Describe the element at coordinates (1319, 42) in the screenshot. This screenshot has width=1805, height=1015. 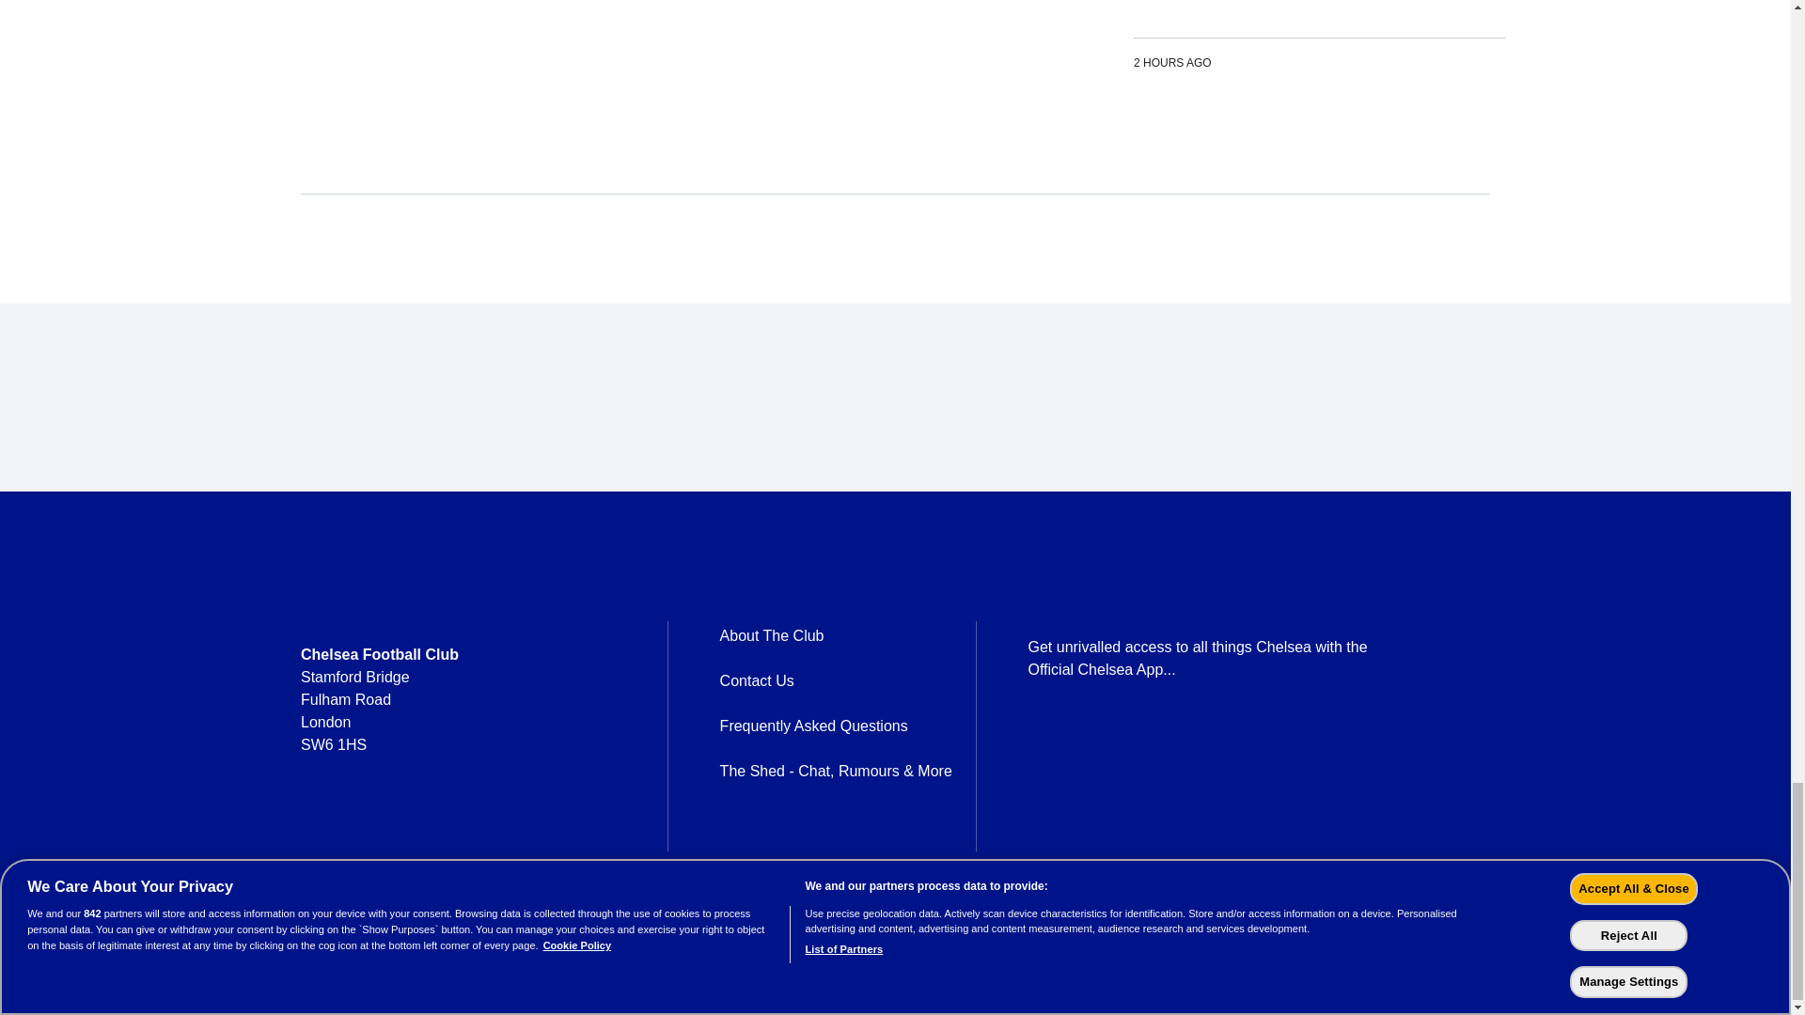
I see `Win a VIP trip to Stamford Bridge` at that location.